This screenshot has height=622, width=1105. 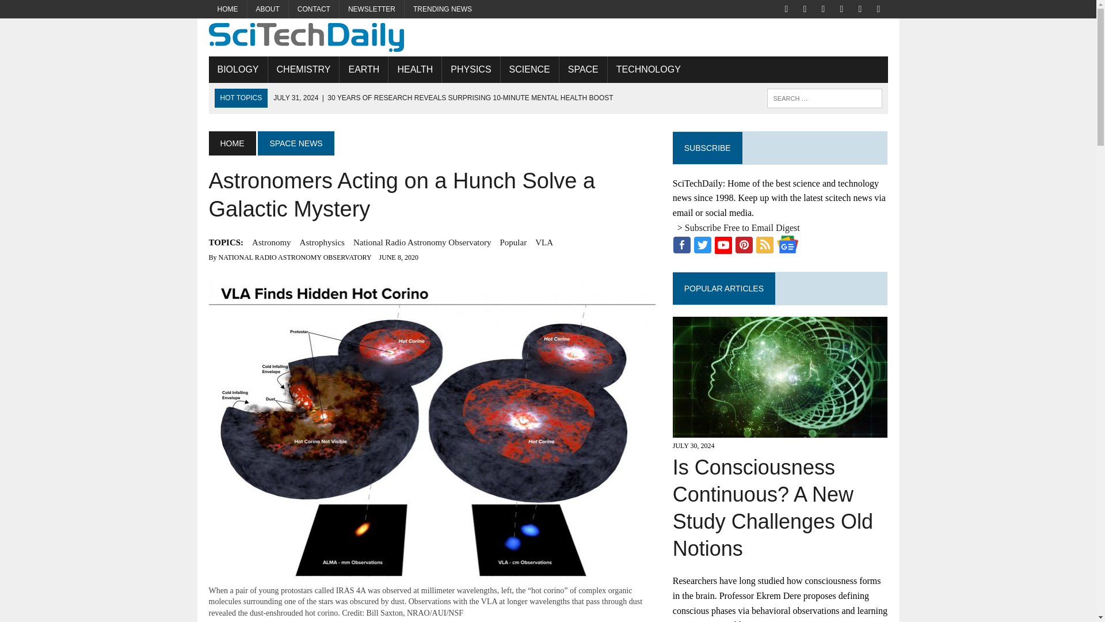 What do you see at coordinates (231, 143) in the screenshot?
I see `HOME` at bounding box center [231, 143].